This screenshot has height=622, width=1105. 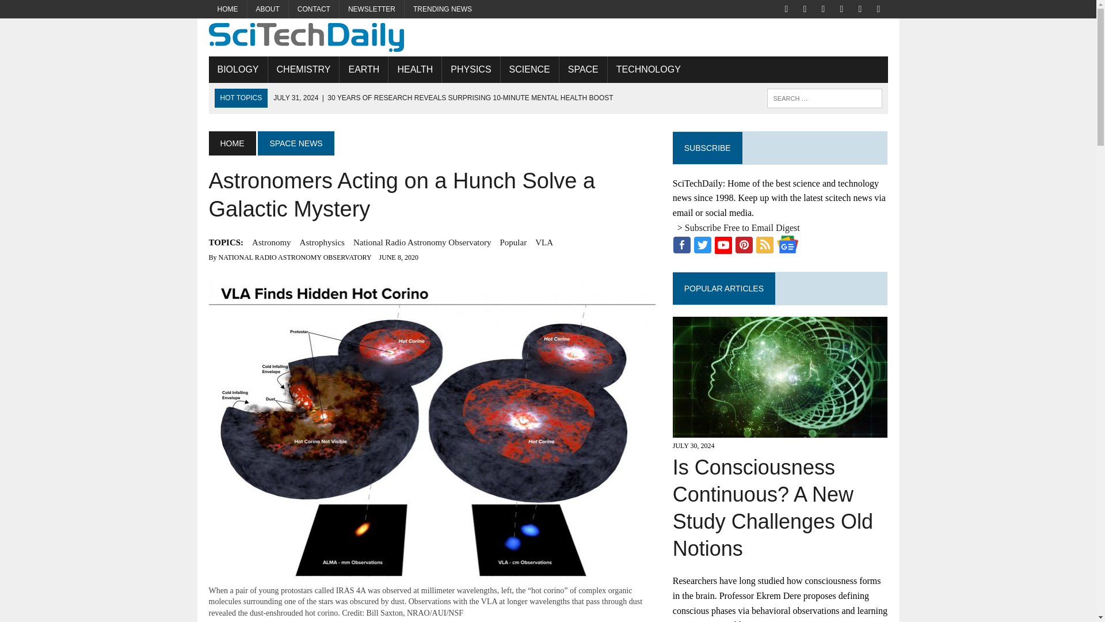 What do you see at coordinates (231, 143) in the screenshot?
I see `HOME` at bounding box center [231, 143].